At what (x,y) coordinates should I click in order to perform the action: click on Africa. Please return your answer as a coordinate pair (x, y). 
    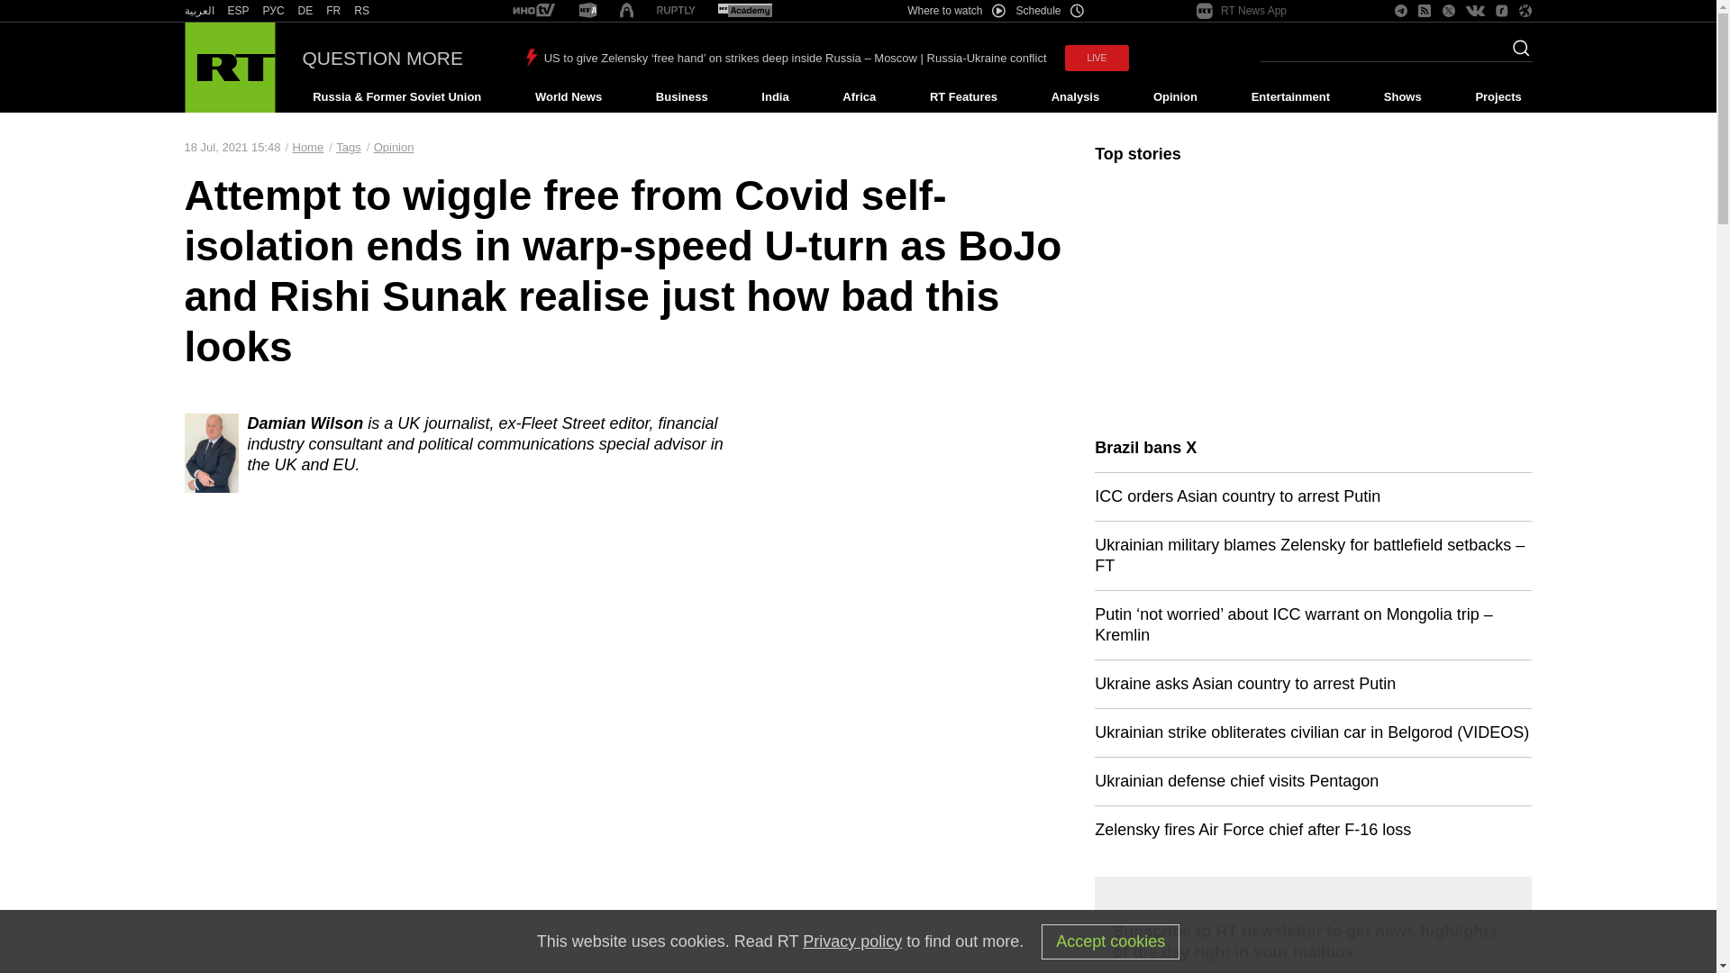
    Looking at the image, I should click on (859, 97).